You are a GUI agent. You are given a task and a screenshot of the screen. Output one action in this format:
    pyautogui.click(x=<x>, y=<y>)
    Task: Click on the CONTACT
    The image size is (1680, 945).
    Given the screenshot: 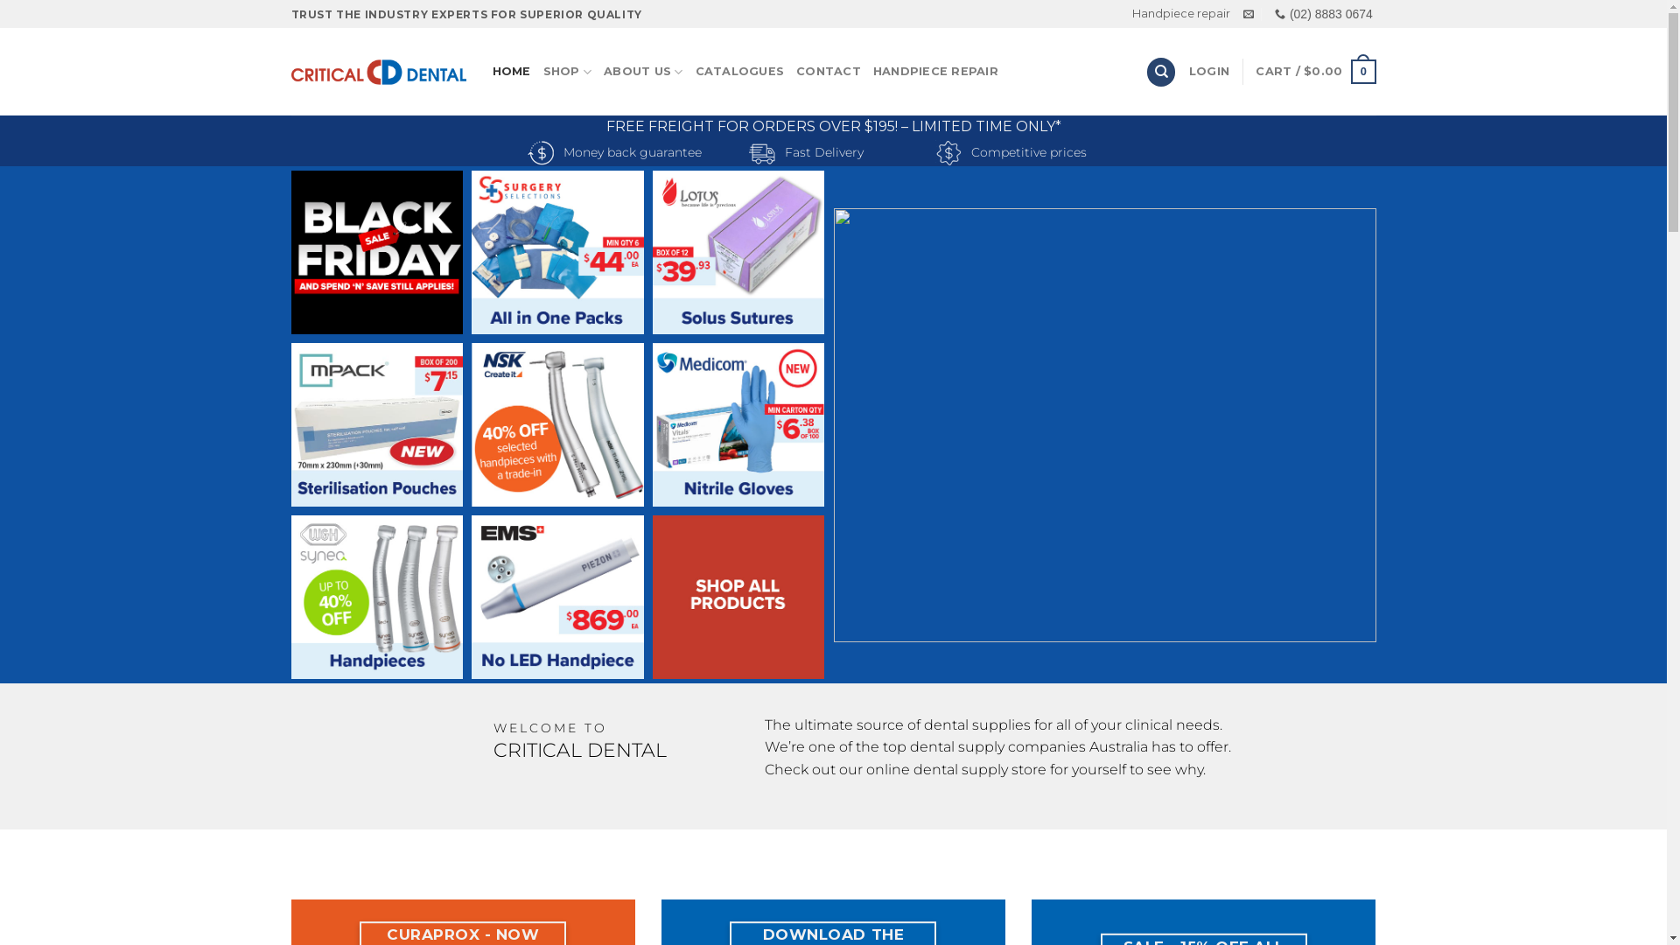 What is the action you would take?
    pyautogui.click(x=828, y=72)
    